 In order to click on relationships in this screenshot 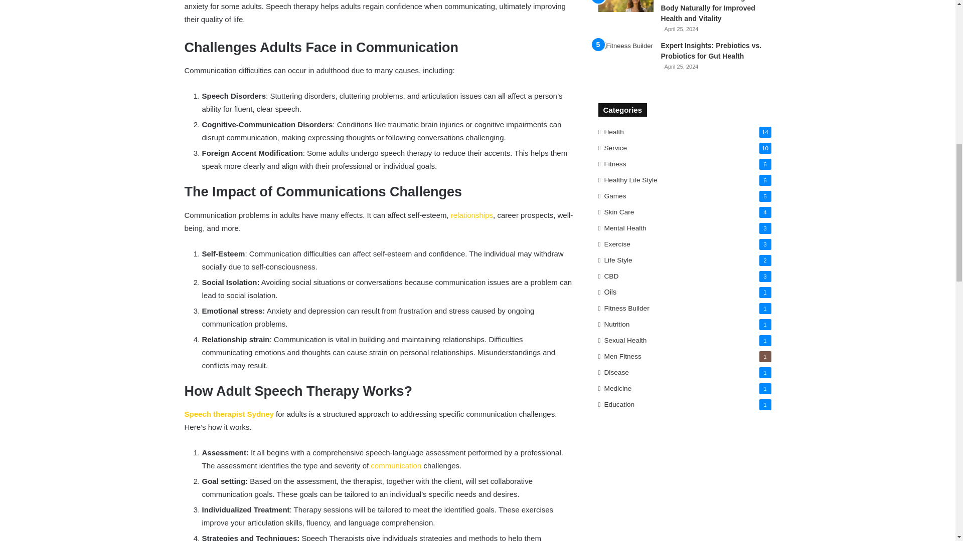, I will do `click(471, 215)`.